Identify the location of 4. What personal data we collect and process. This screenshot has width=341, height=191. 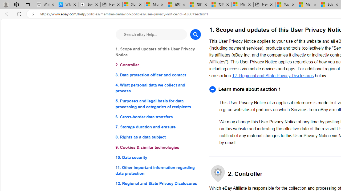
(158, 88).